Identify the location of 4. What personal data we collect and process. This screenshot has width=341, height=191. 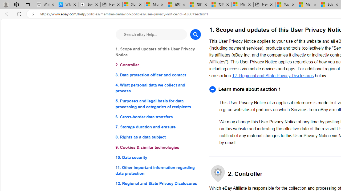
(158, 88).